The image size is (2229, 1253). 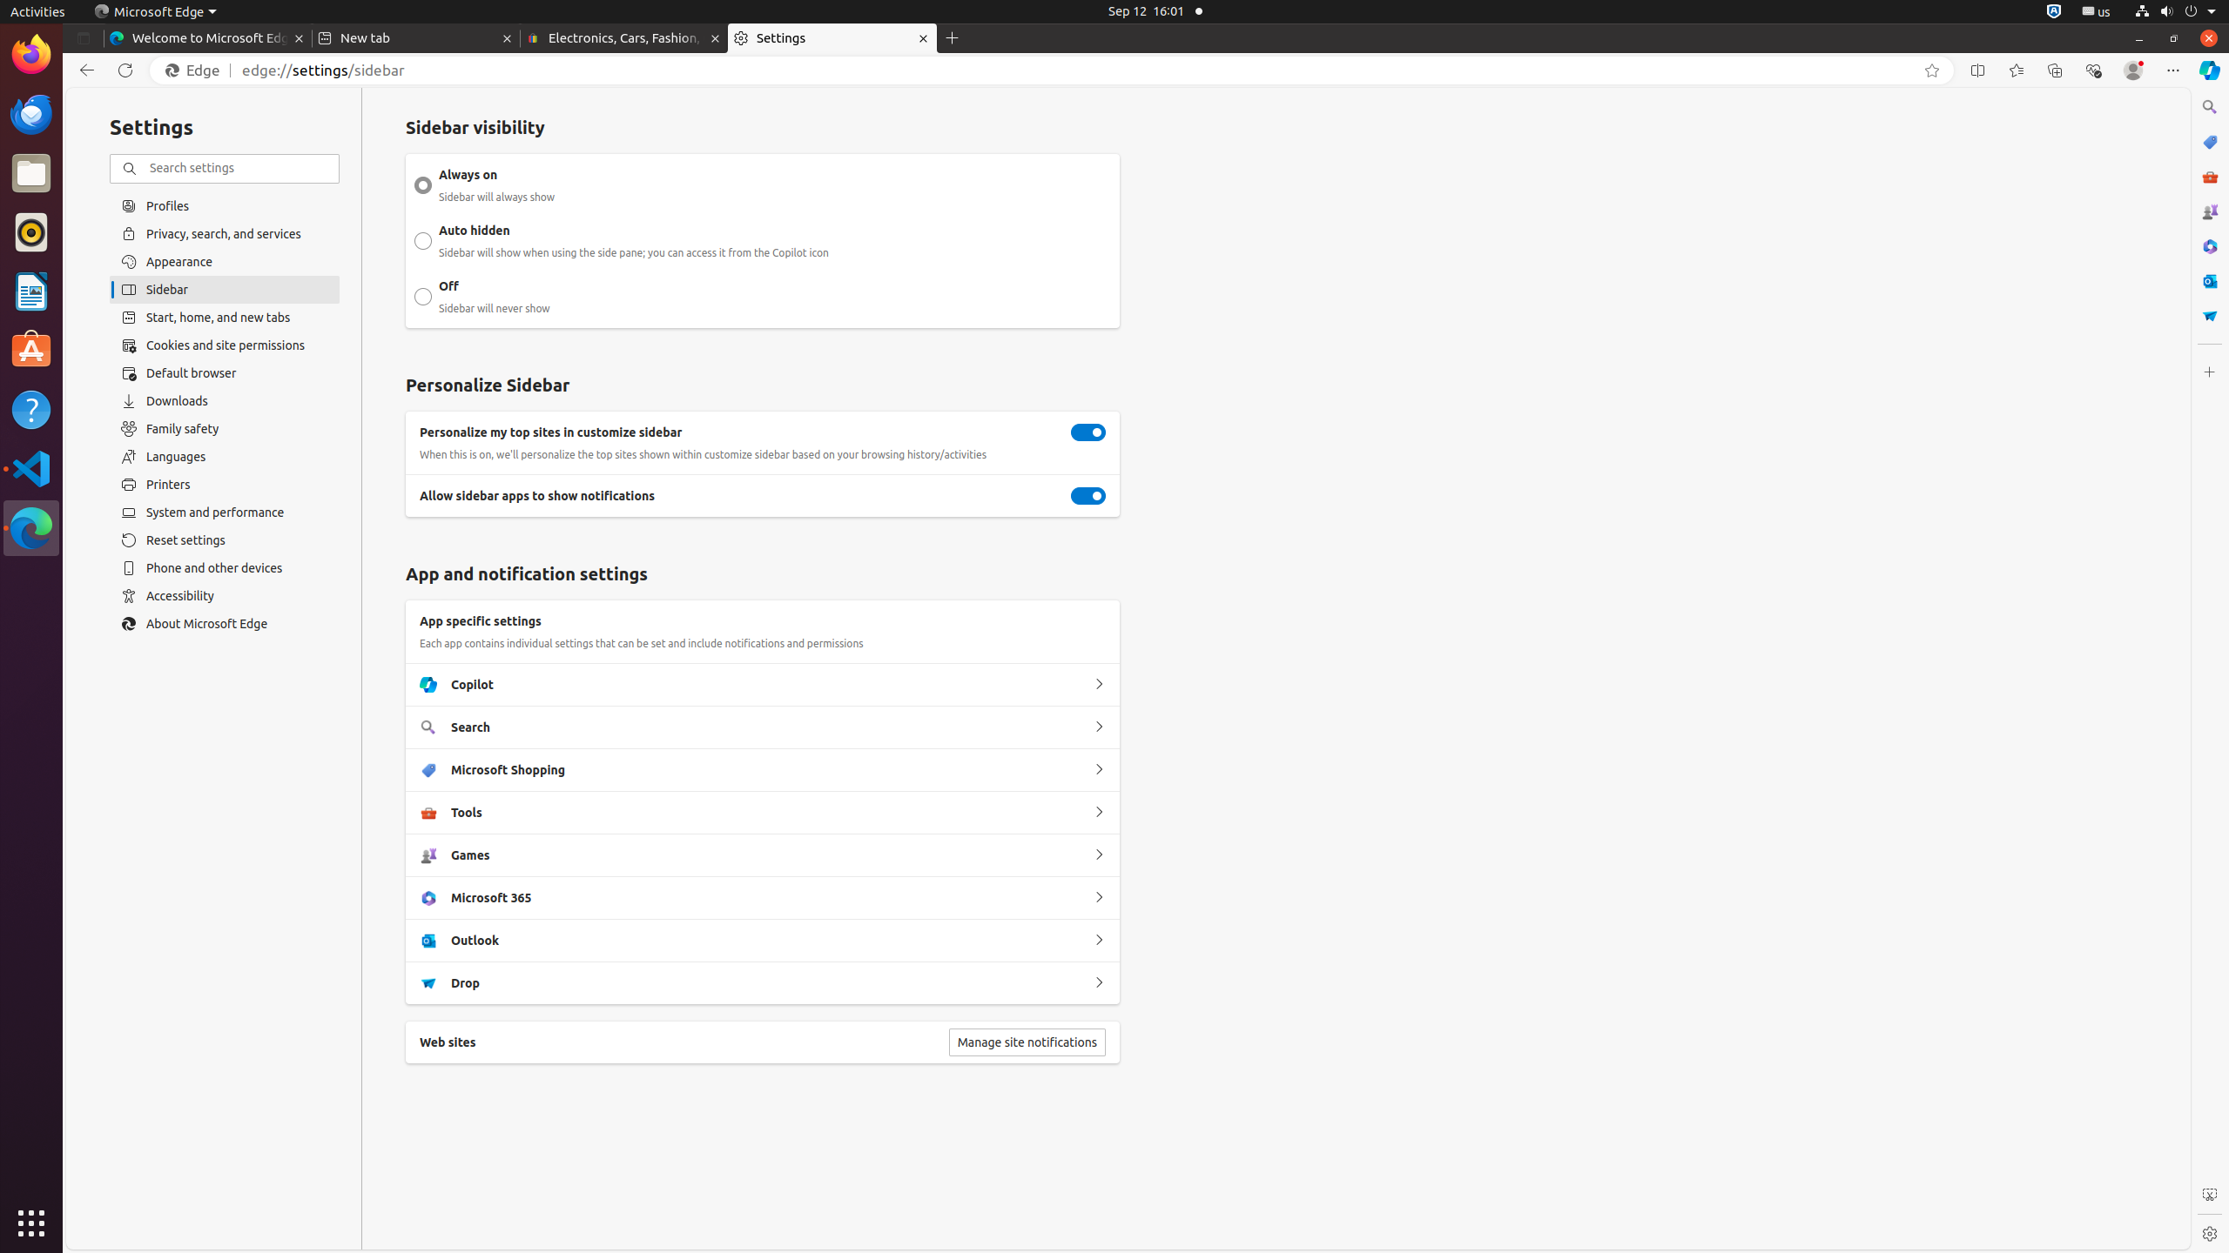 I want to click on Default browser, so click(x=225, y=373).